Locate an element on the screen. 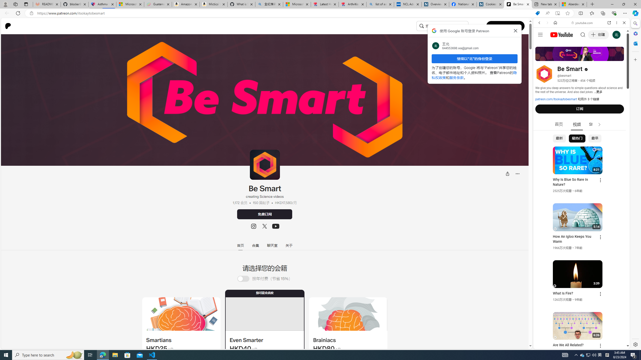 Image resolution: width=641 pixels, height=360 pixels. VIDEOS is located at coordinates (573, 57).